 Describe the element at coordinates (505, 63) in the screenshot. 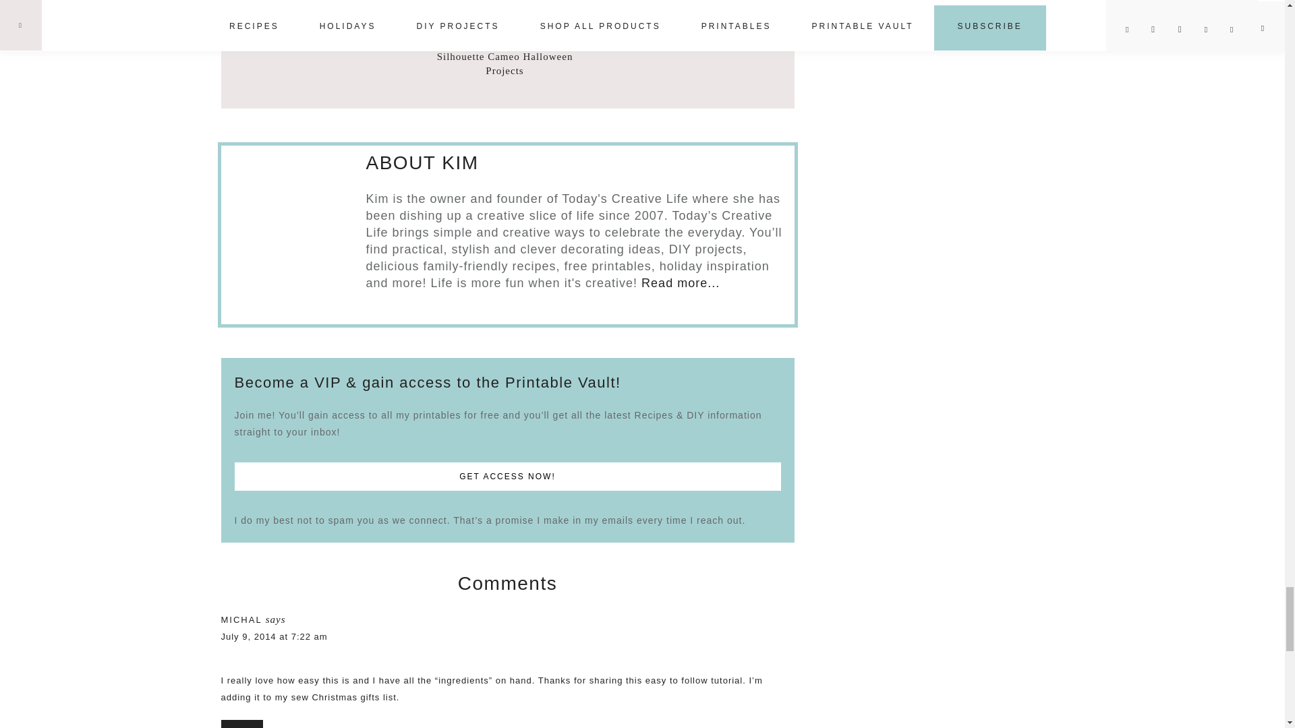

I see `Permanent Link to Silhouette Cameo Halloween Projects` at that location.